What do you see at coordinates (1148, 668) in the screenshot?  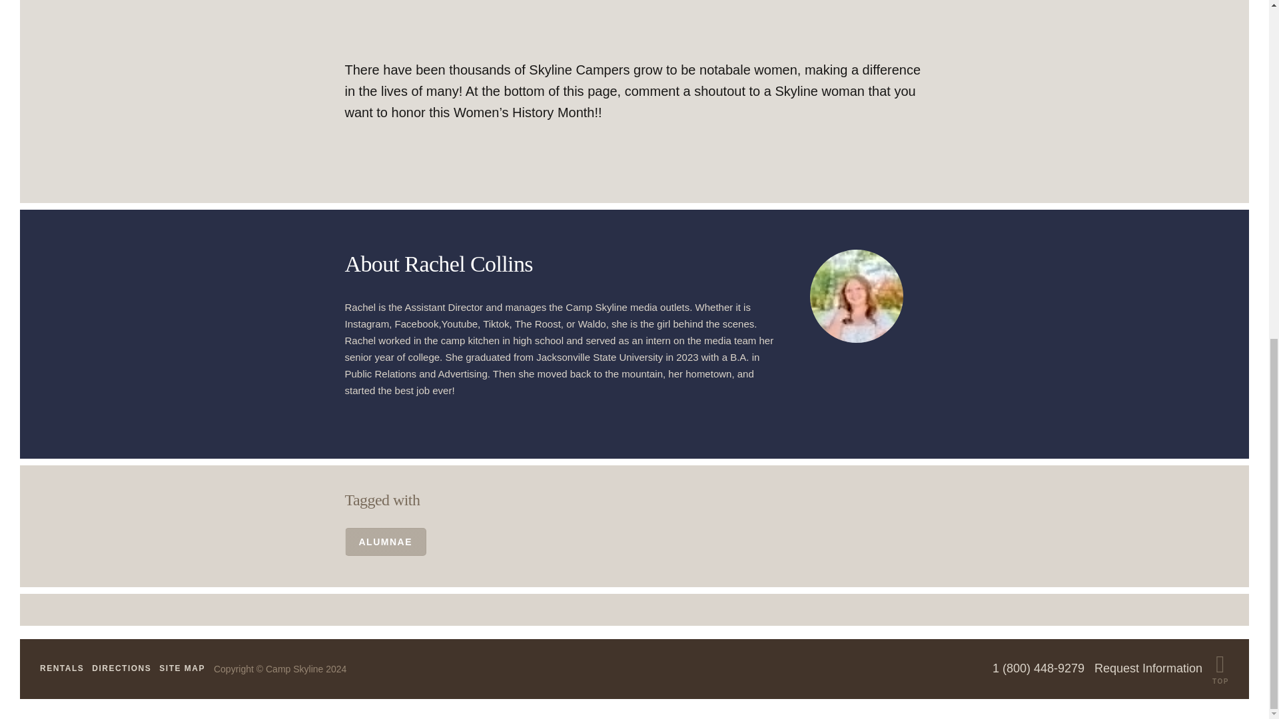 I see `Request Information` at bounding box center [1148, 668].